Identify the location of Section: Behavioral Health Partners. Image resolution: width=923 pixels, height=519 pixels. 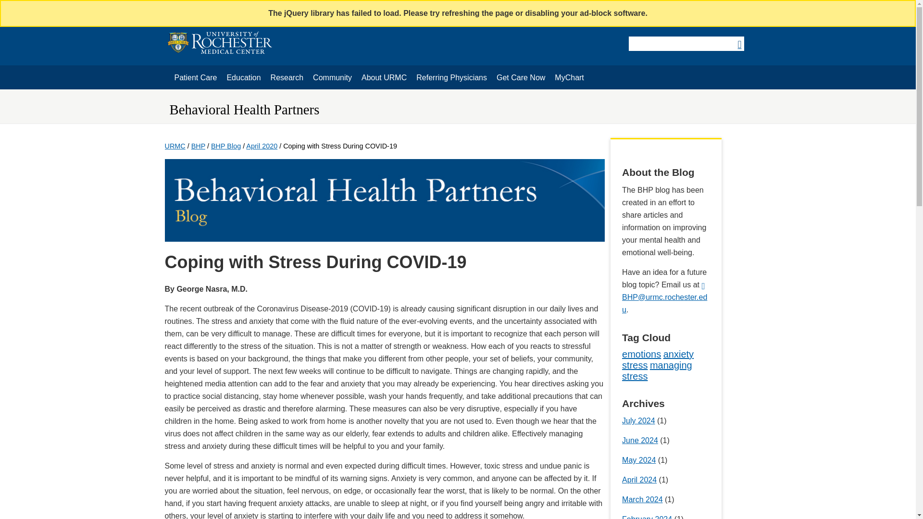
(244, 110).